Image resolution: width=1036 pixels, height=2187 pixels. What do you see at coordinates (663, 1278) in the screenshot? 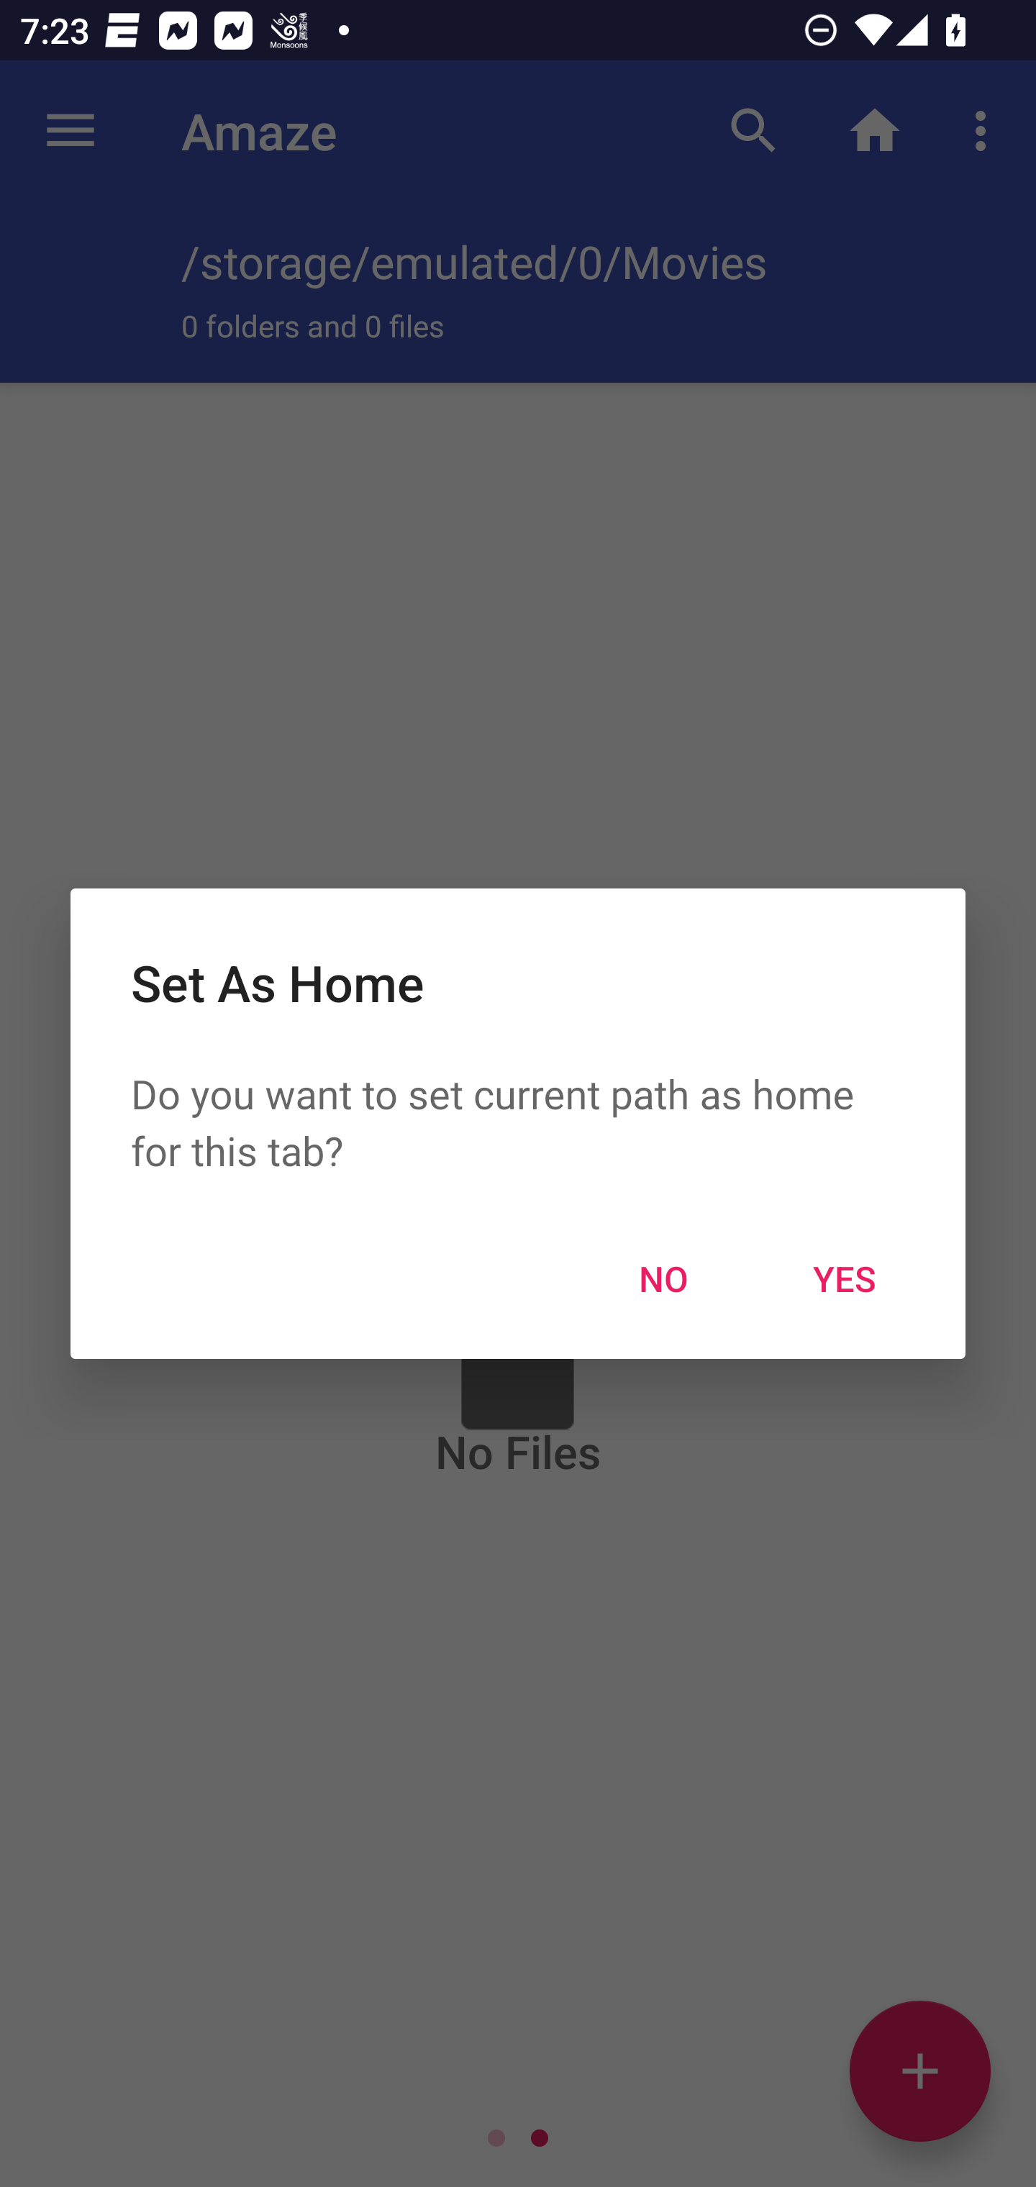
I see `NO` at bounding box center [663, 1278].